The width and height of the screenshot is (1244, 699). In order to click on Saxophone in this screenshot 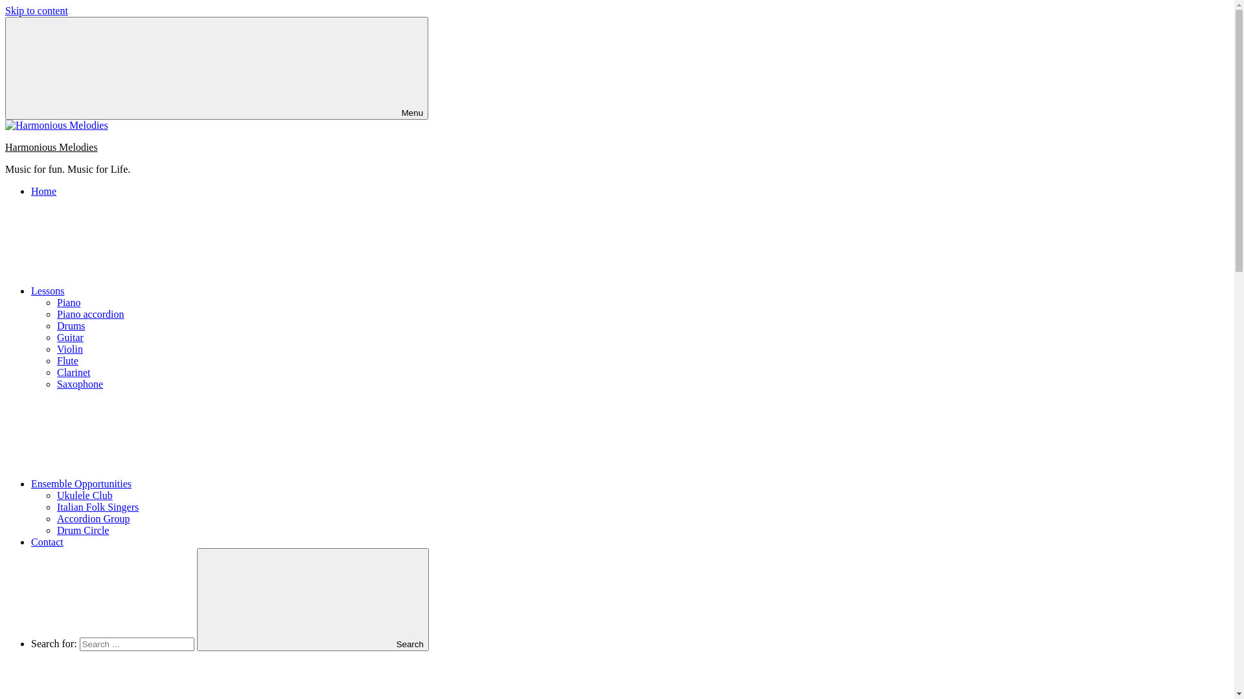, I will do `click(80, 384)`.